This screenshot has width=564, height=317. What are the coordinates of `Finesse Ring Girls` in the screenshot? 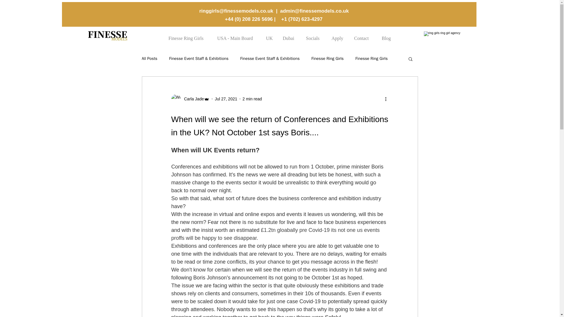 It's located at (371, 59).